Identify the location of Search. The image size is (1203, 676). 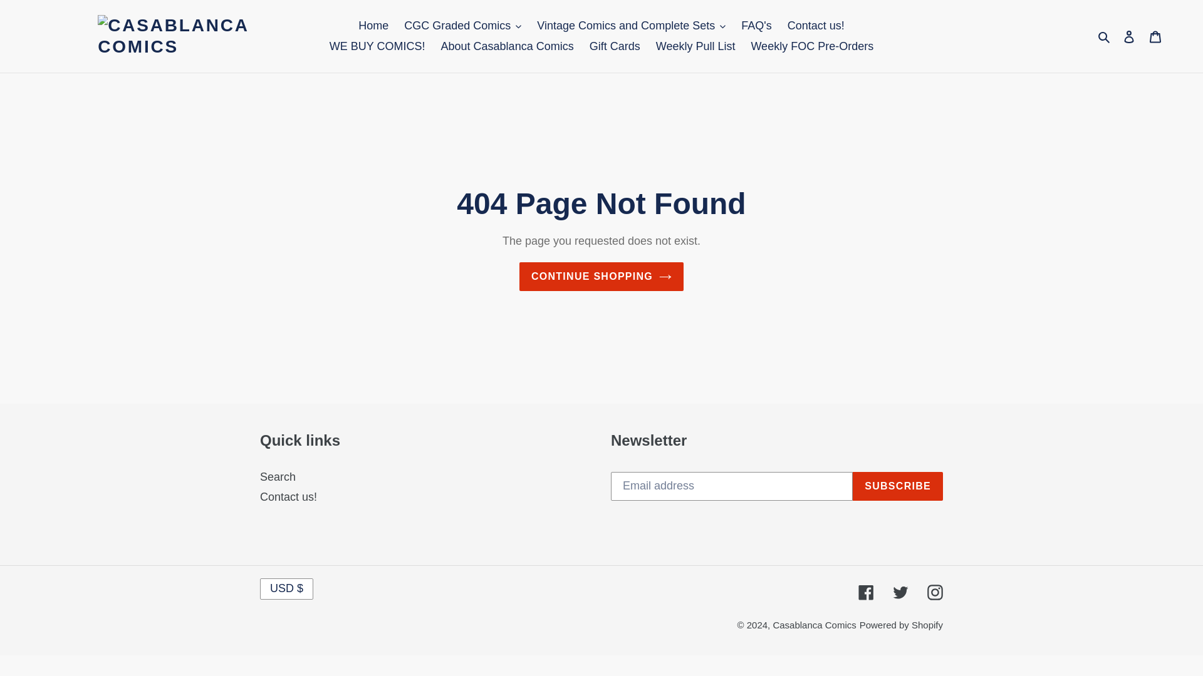
(1105, 36).